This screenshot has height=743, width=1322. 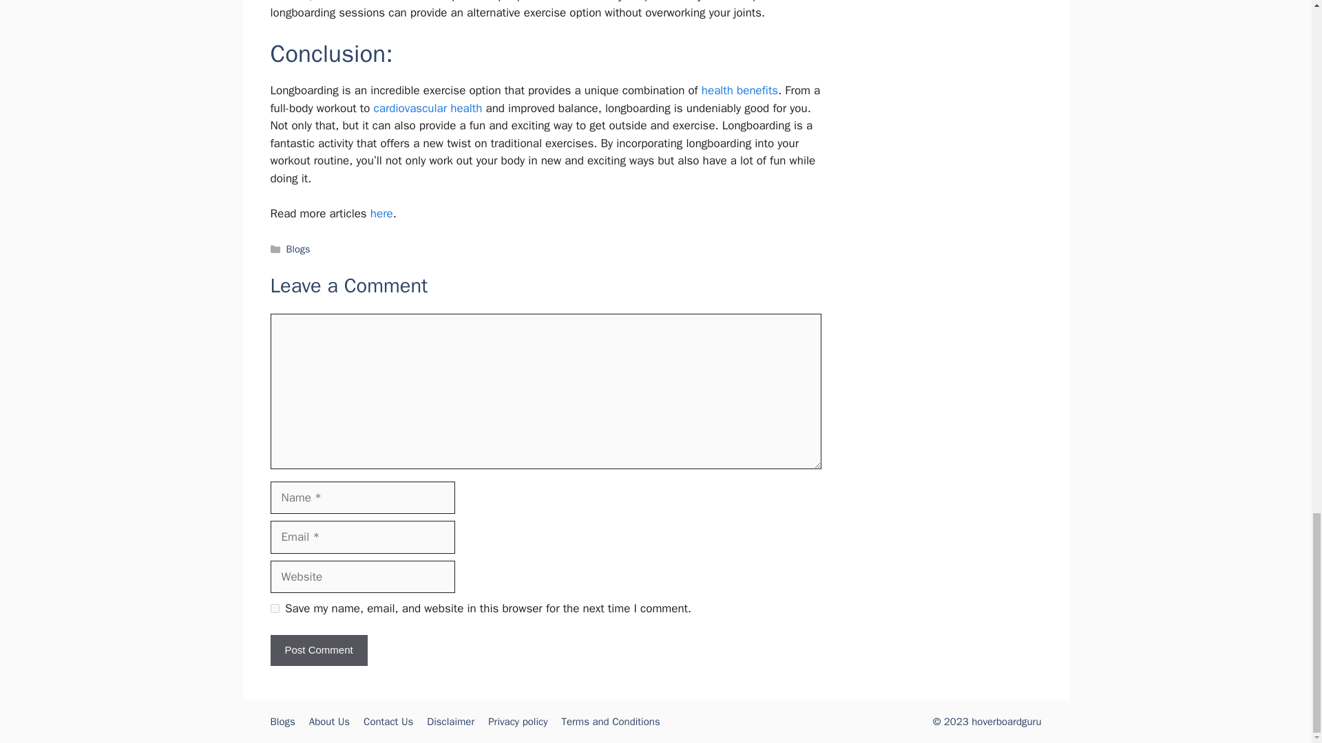 I want to click on cardiovascular health, so click(x=428, y=108).